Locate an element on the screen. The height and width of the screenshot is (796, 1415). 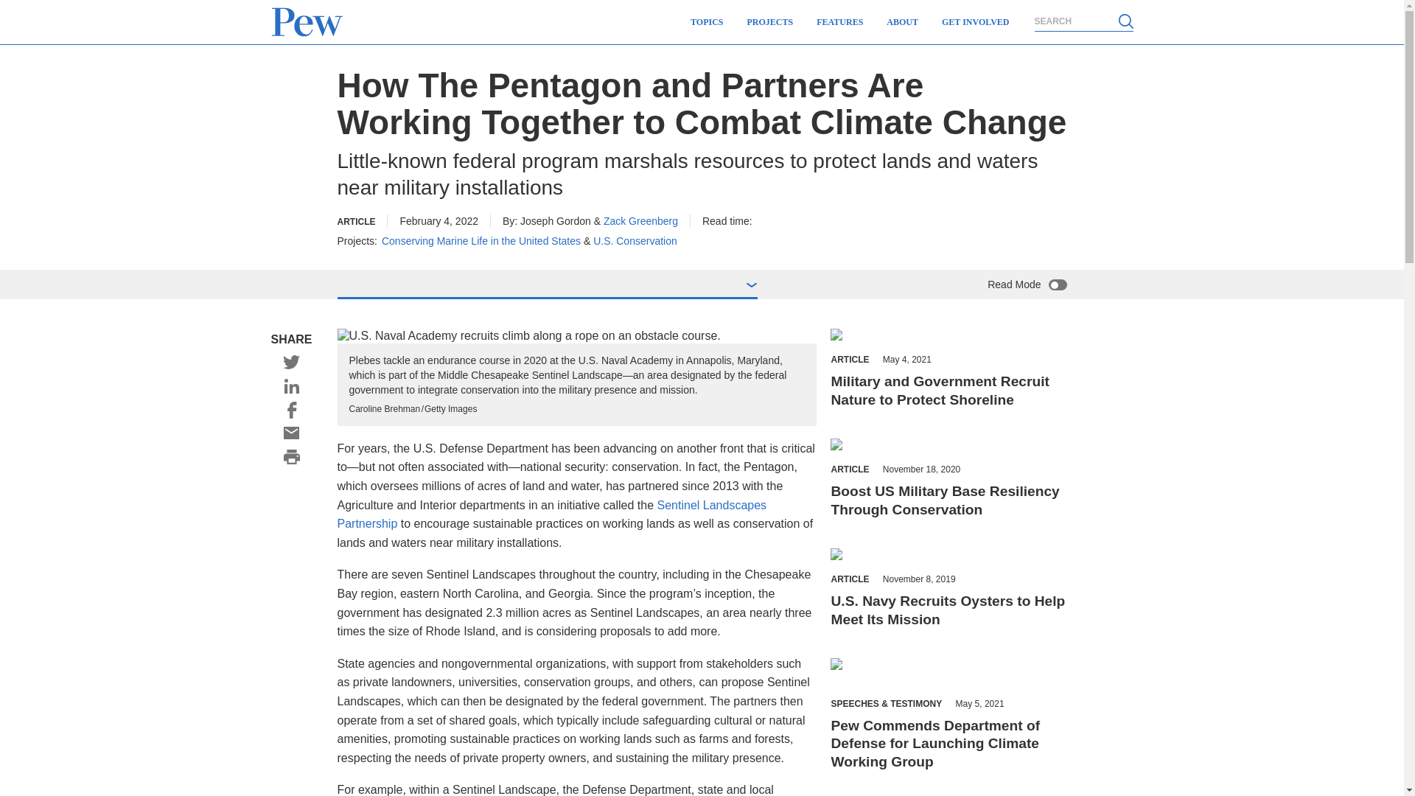
Amphibious Bold Alligator Exercise  is located at coordinates (927, 336).